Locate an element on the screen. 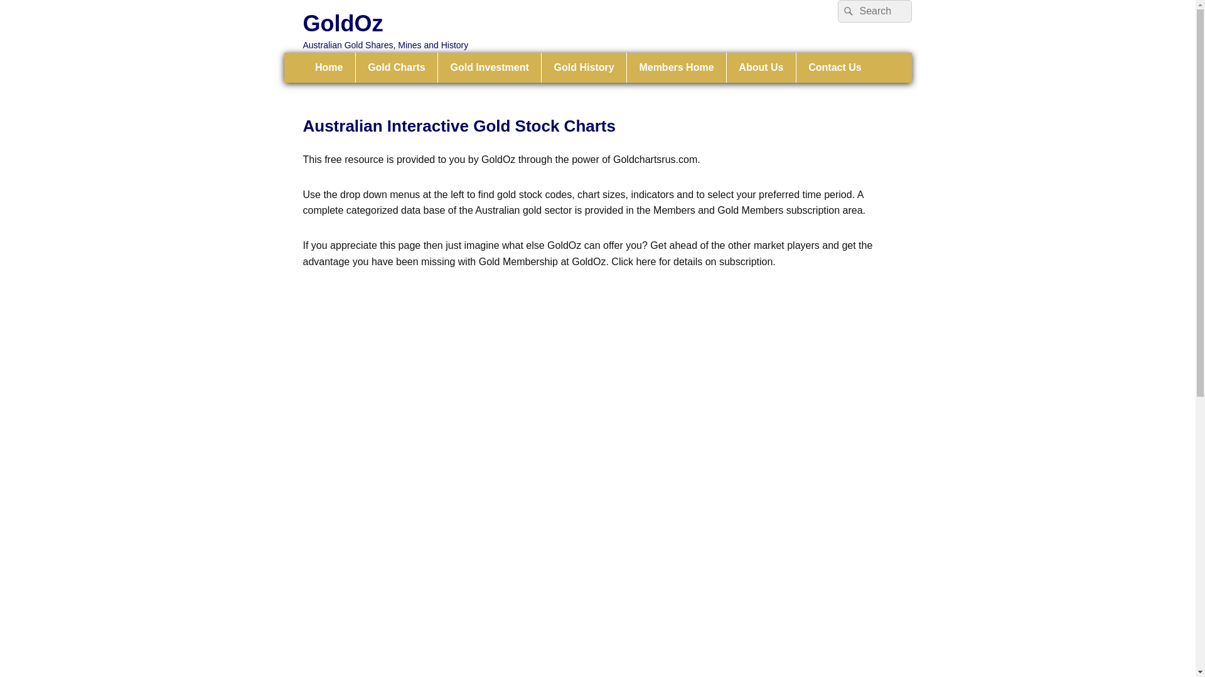 The height and width of the screenshot is (677, 1205). Search for: is located at coordinates (874, 11).